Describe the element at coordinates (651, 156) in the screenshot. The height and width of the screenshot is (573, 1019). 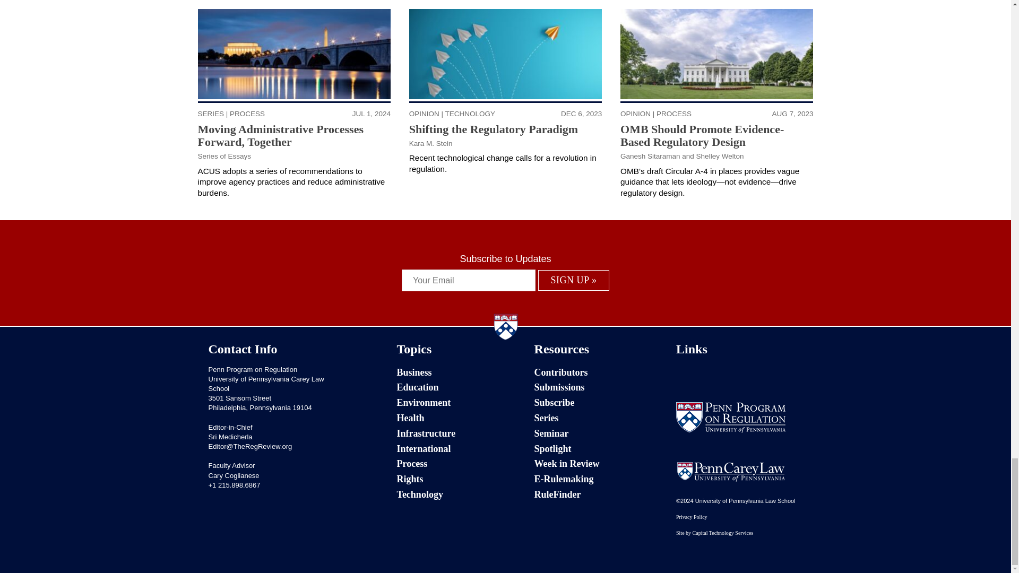
I see `Posts by Ganesh Sitaraman` at that location.